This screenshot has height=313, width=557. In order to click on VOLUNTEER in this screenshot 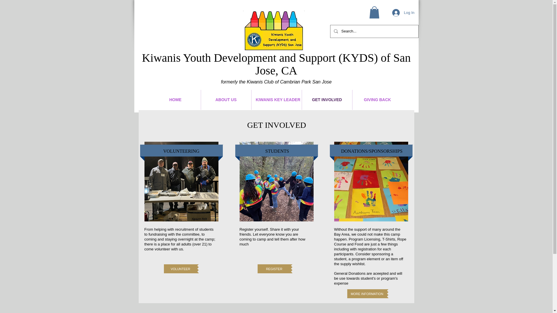, I will do `click(180, 268)`.